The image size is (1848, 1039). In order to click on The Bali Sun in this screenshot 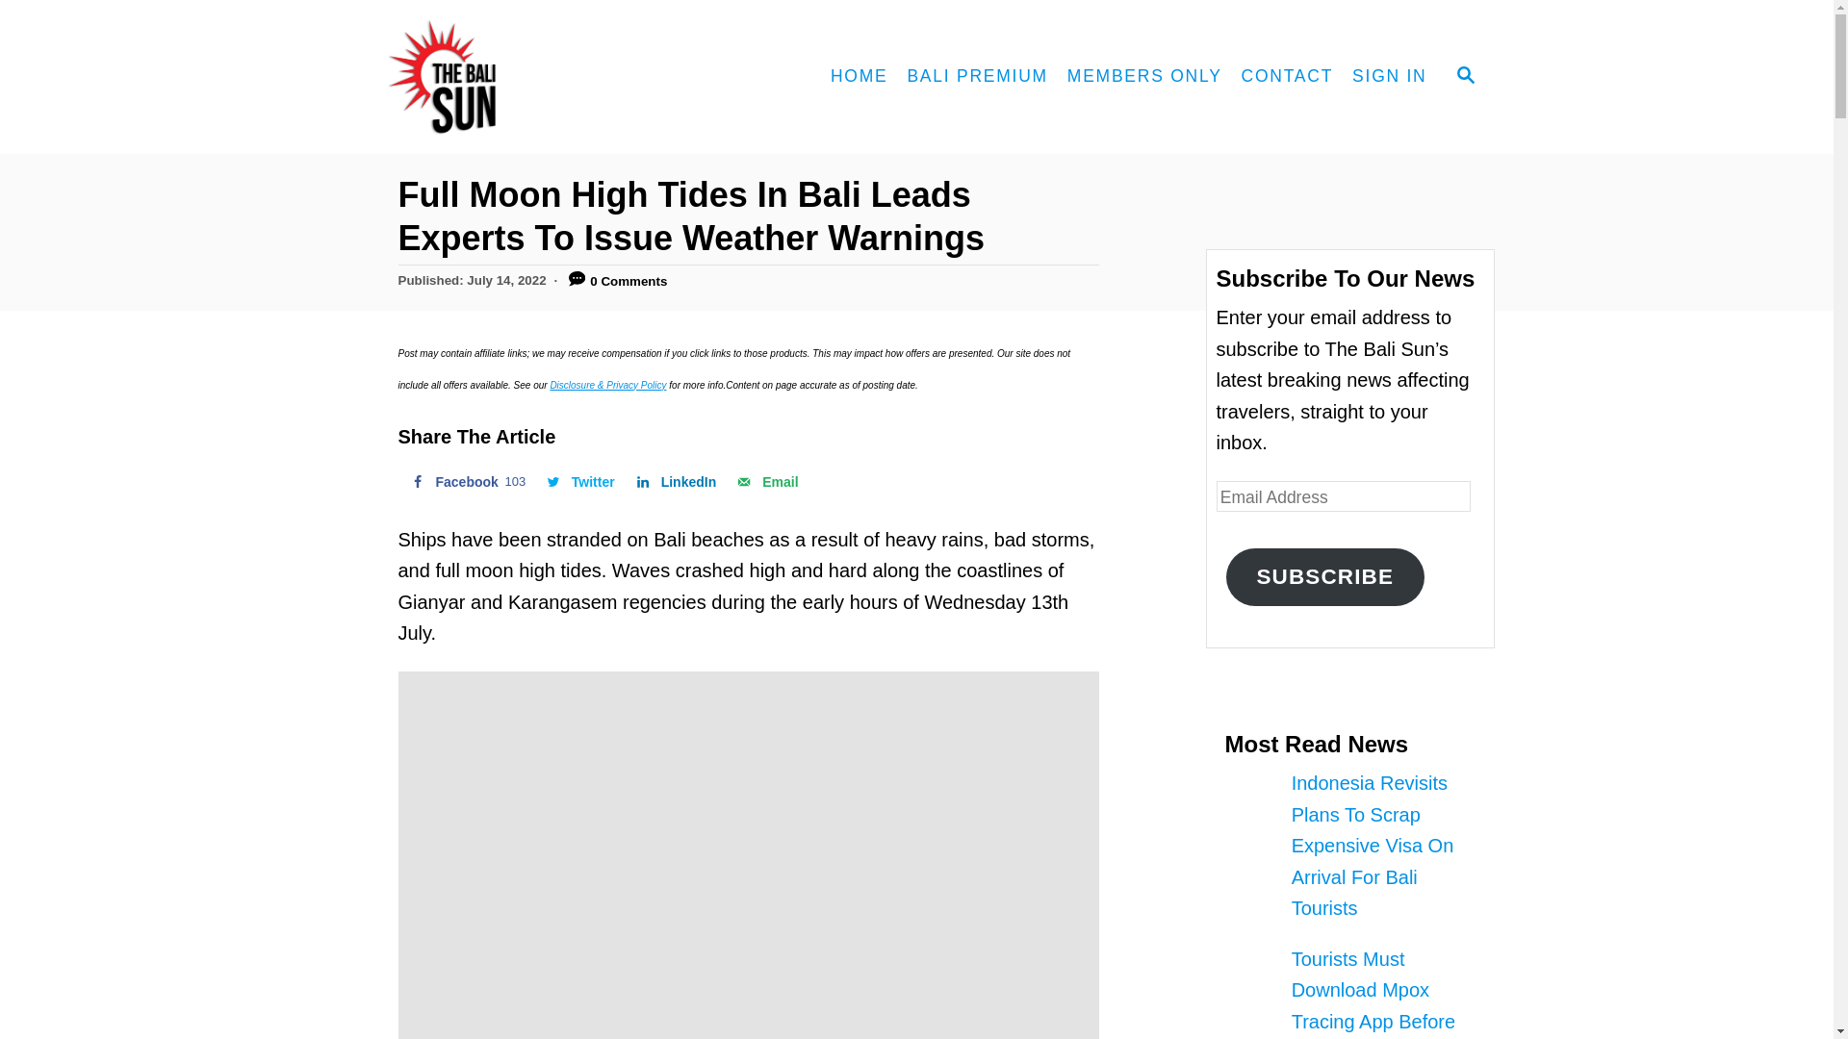, I will do `click(512, 77)`.